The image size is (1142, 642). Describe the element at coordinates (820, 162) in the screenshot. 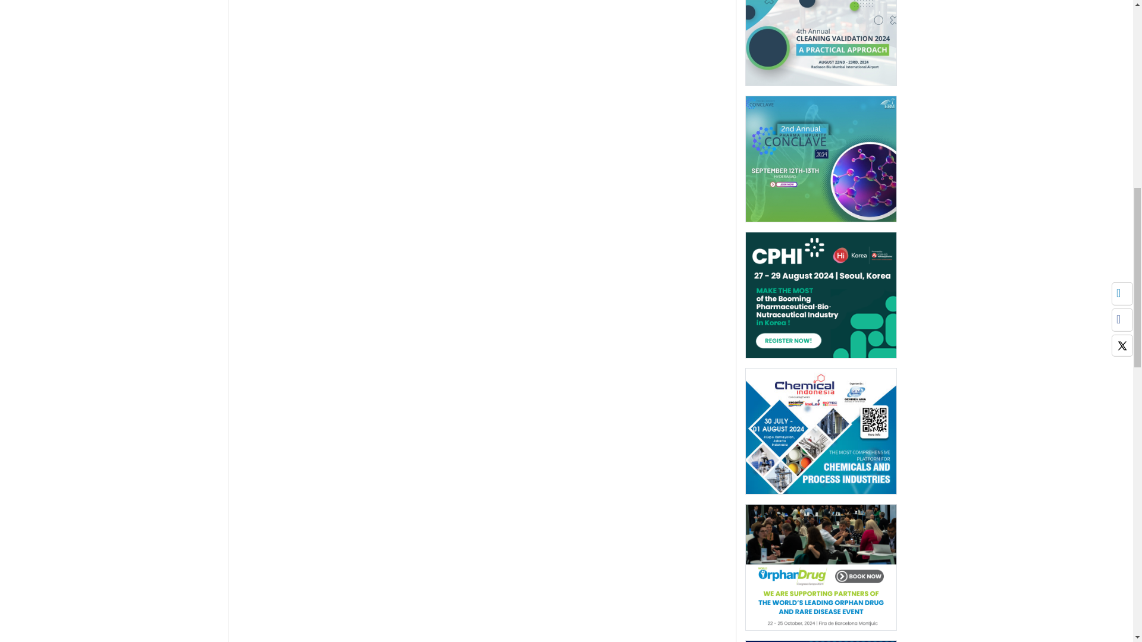

I see `2nd Annual Pharma Impurity Conclave 2024` at that location.